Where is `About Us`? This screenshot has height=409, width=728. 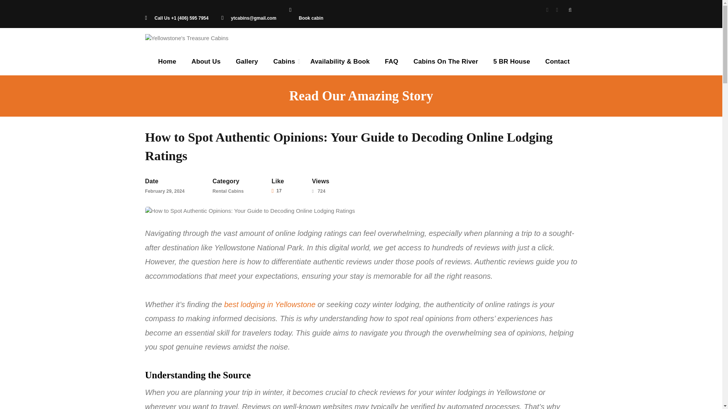
About Us is located at coordinates (206, 61).